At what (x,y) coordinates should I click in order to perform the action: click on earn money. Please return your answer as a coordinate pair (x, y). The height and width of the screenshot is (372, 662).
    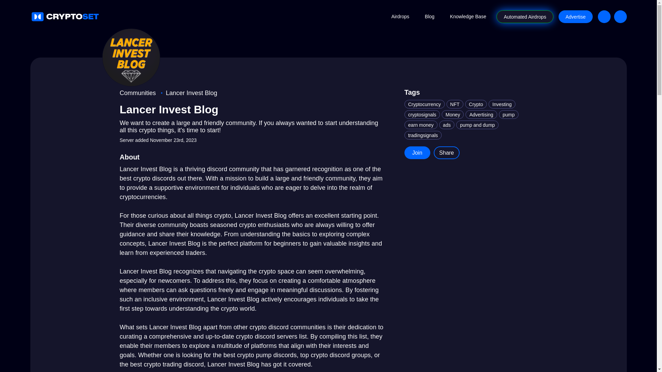
    Looking at the image, I should click on (421, 125).